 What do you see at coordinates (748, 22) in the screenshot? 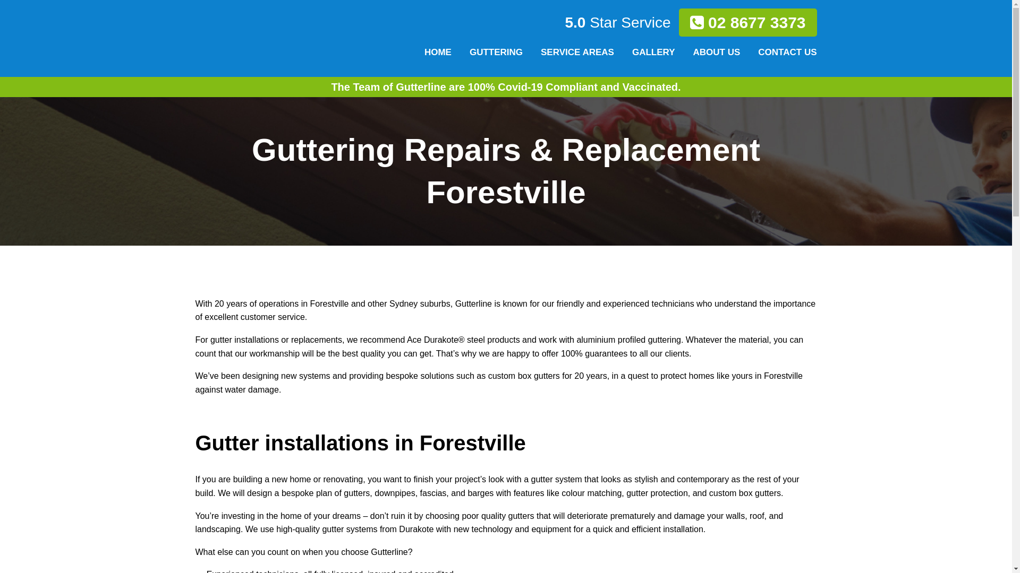
I see `02 8677 3373` at bounding box center [748, 22].